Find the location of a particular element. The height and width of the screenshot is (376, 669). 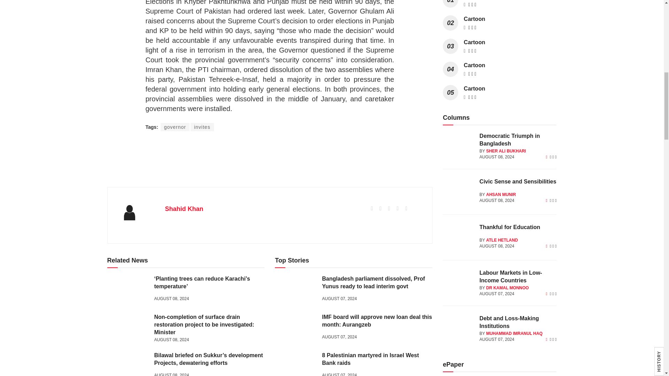

8 Palestinian martyred in Israel West Bank raids is located at coordinates (295, 363).